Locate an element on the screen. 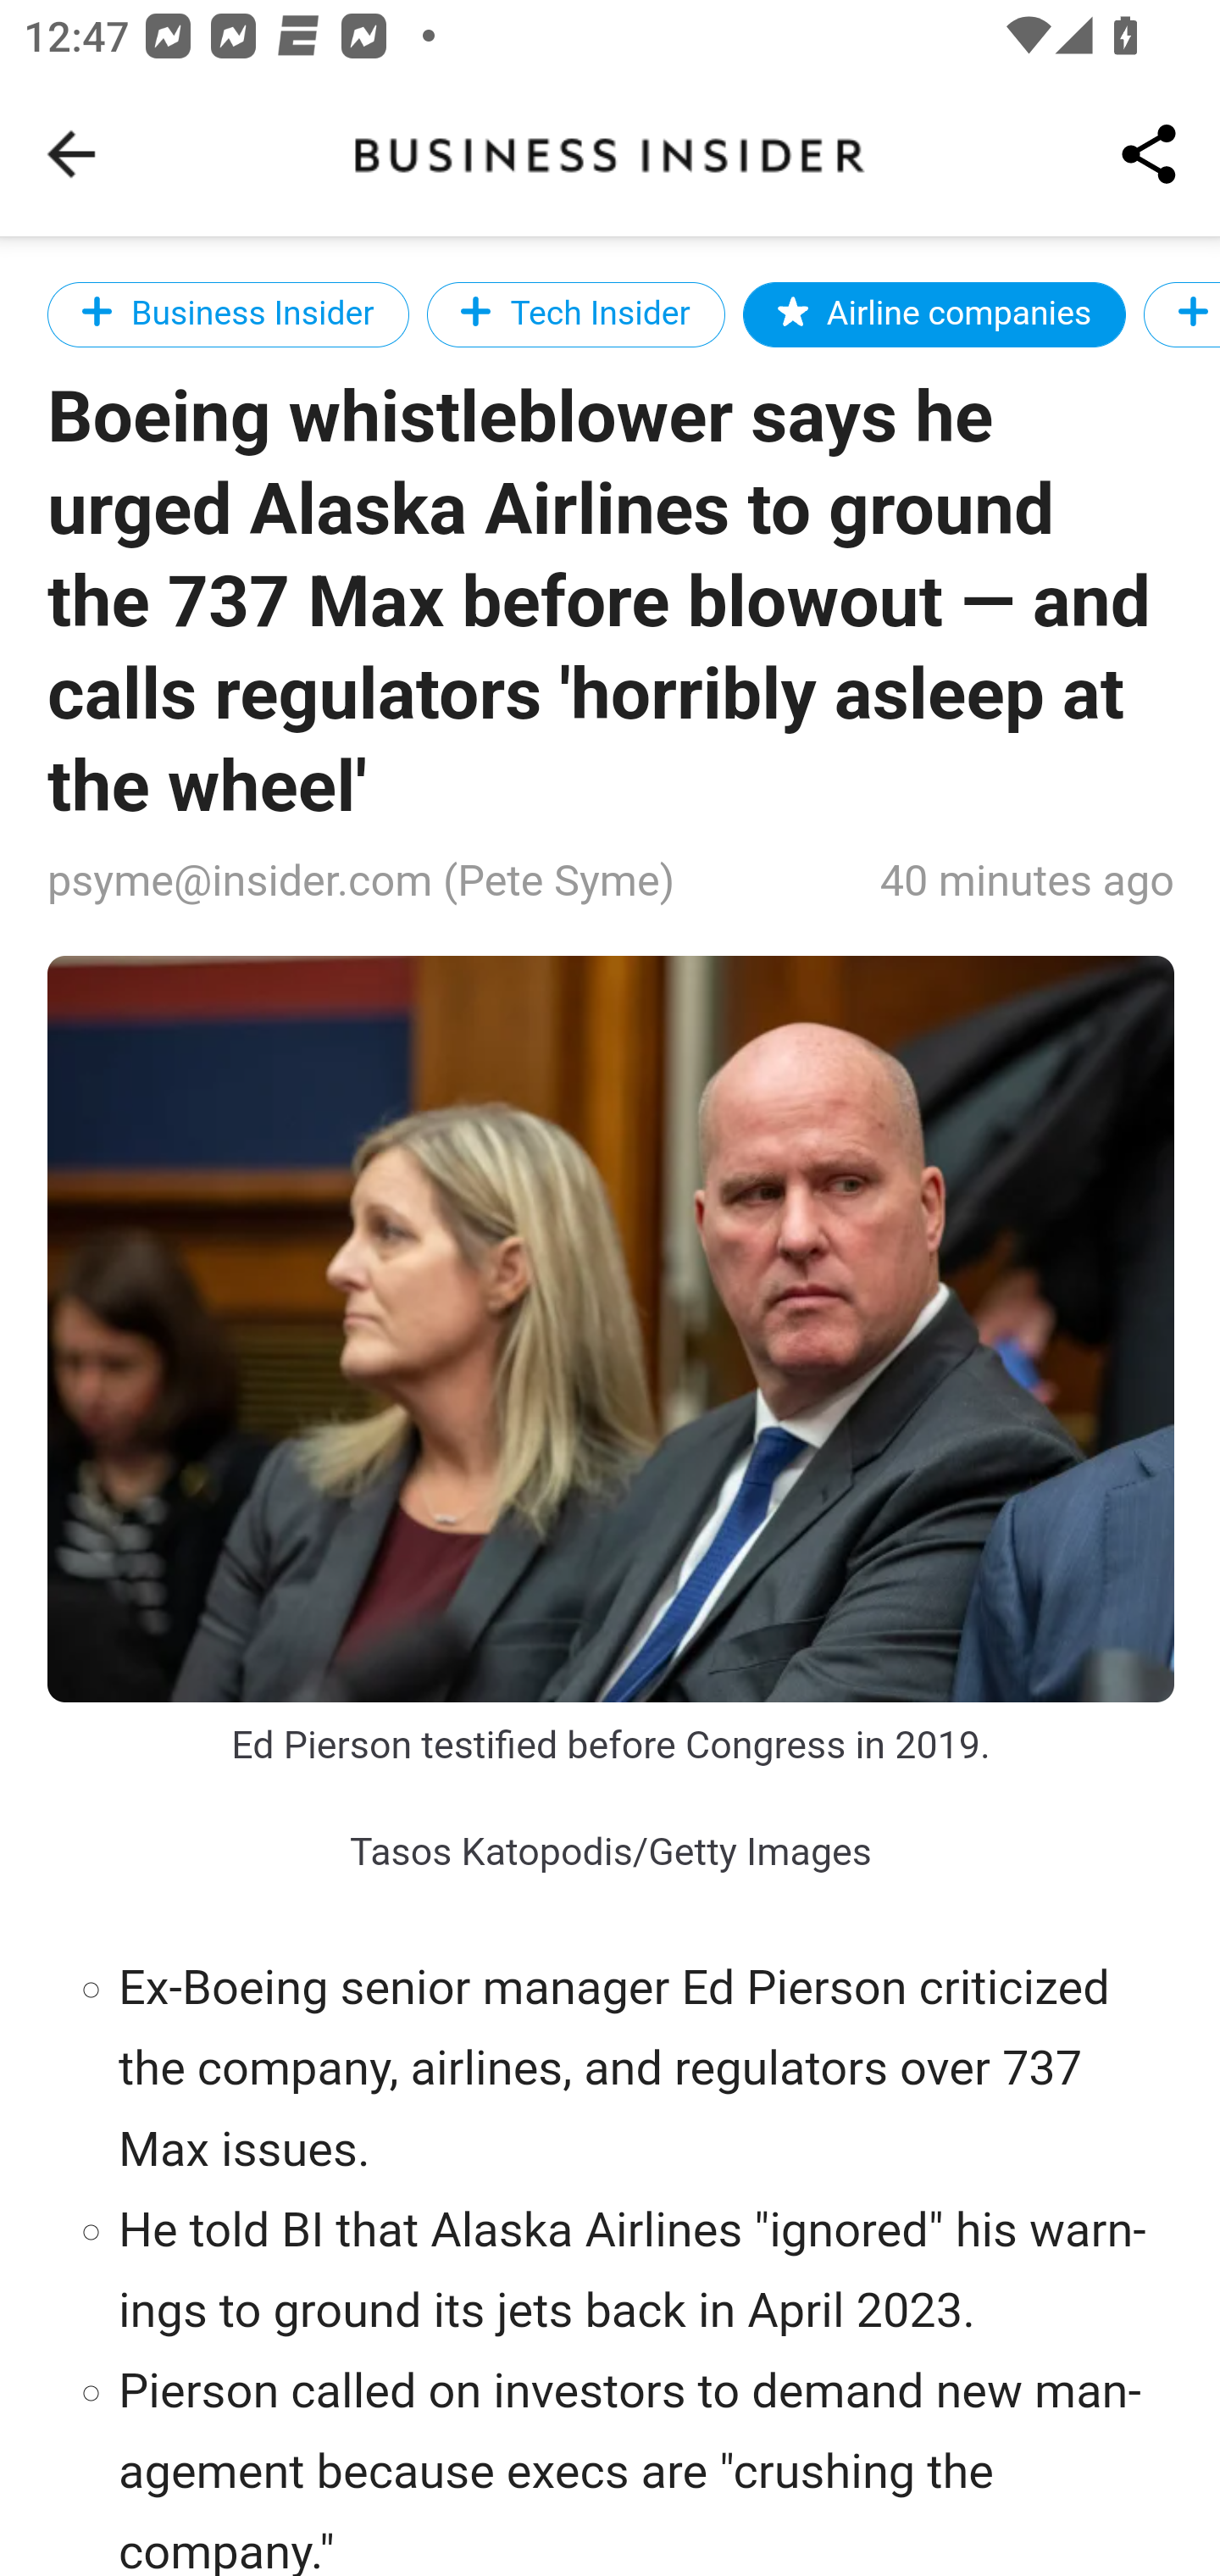 This screenshot has width=1220, height=2576. Tech Insider is located at coordinates (574, 314).